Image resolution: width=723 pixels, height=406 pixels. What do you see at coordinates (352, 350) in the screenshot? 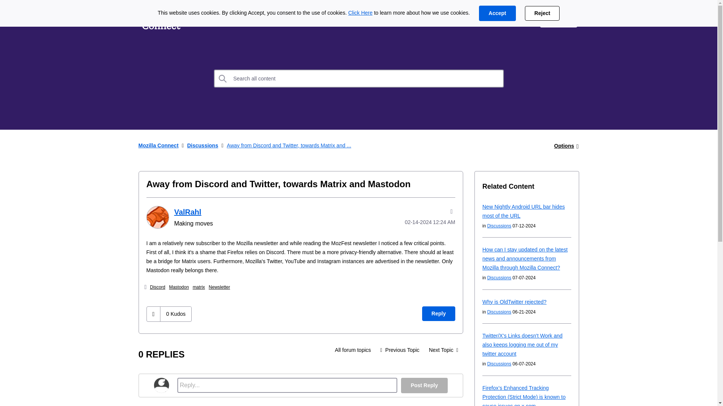
I see `Discussions` at bounding box center [352, 350].